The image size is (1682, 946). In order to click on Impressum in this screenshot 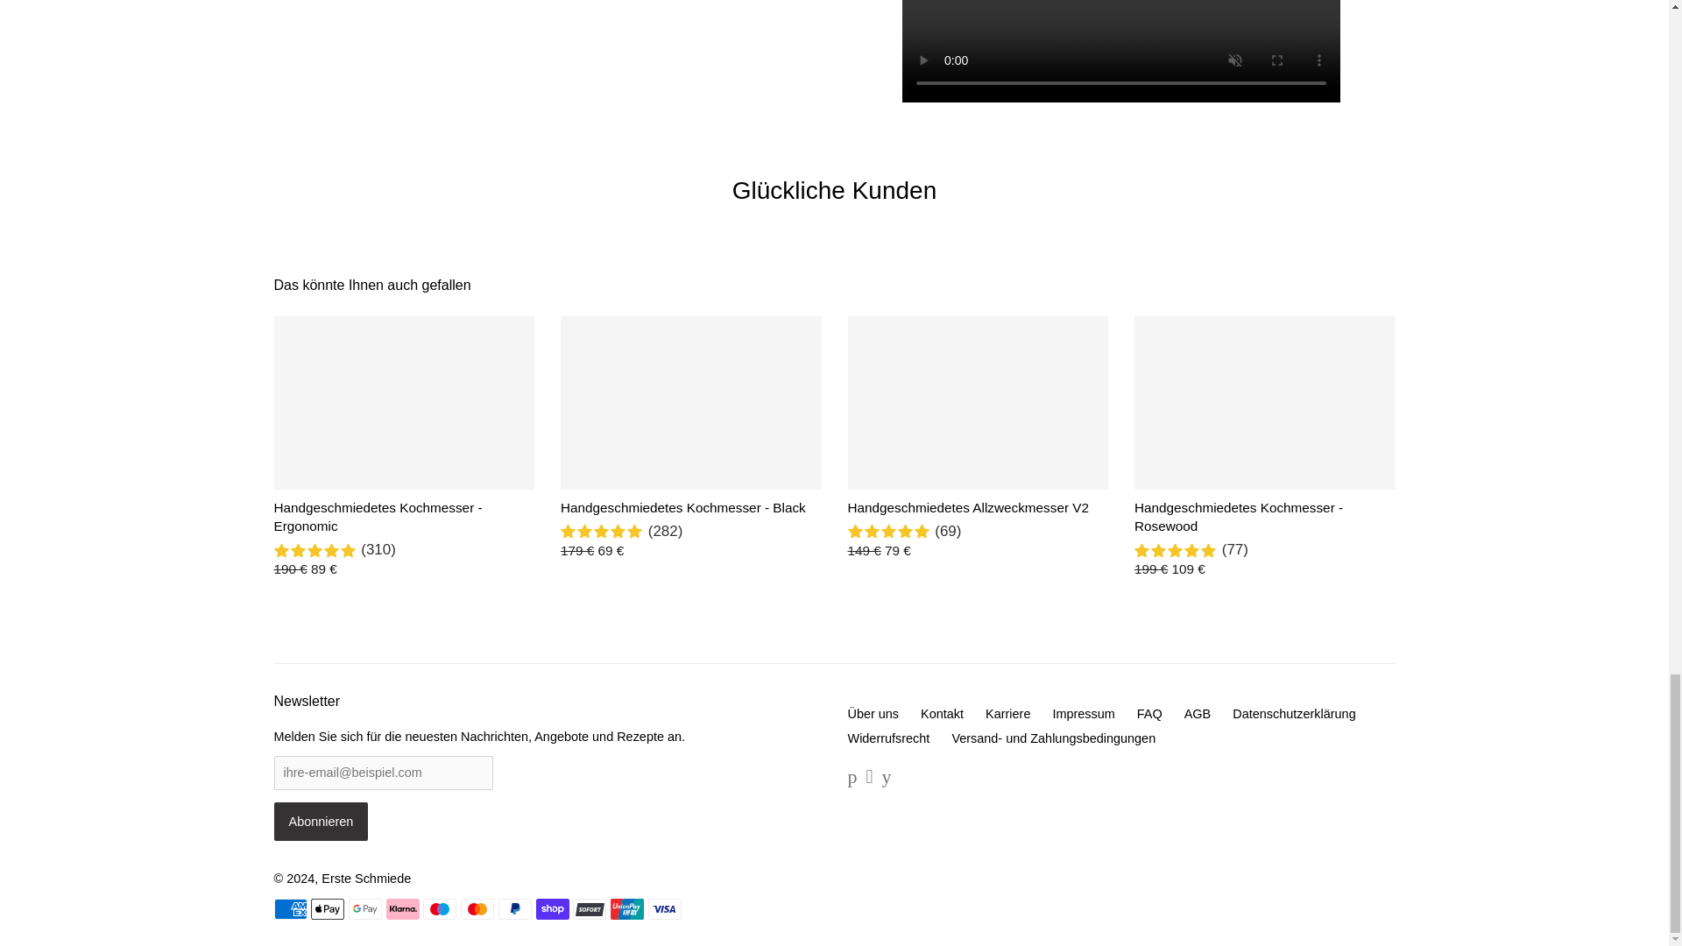, I will do `click(1083, 713)`.